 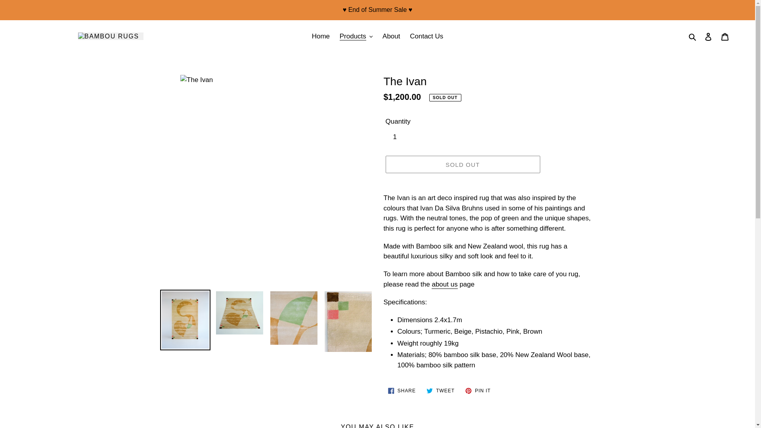 What do you see at coordinates (725, 36) in the screenshot?
I see `About` at bounding box center [725, 36].